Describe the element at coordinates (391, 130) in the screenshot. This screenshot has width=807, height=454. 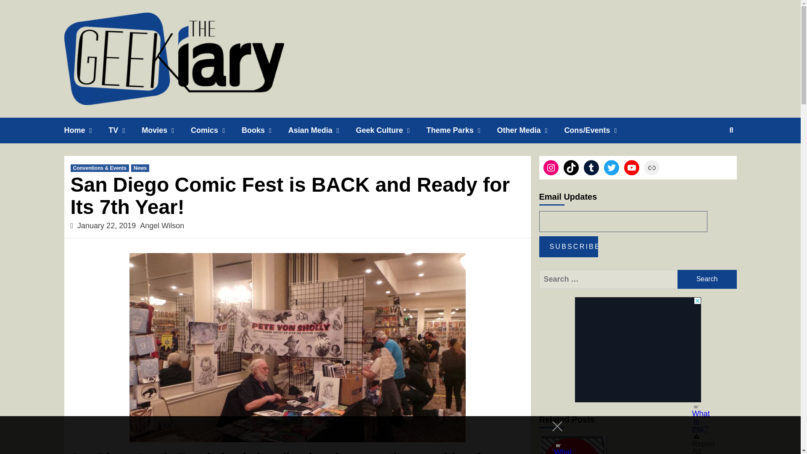
I see `Geek Culture` at that location.